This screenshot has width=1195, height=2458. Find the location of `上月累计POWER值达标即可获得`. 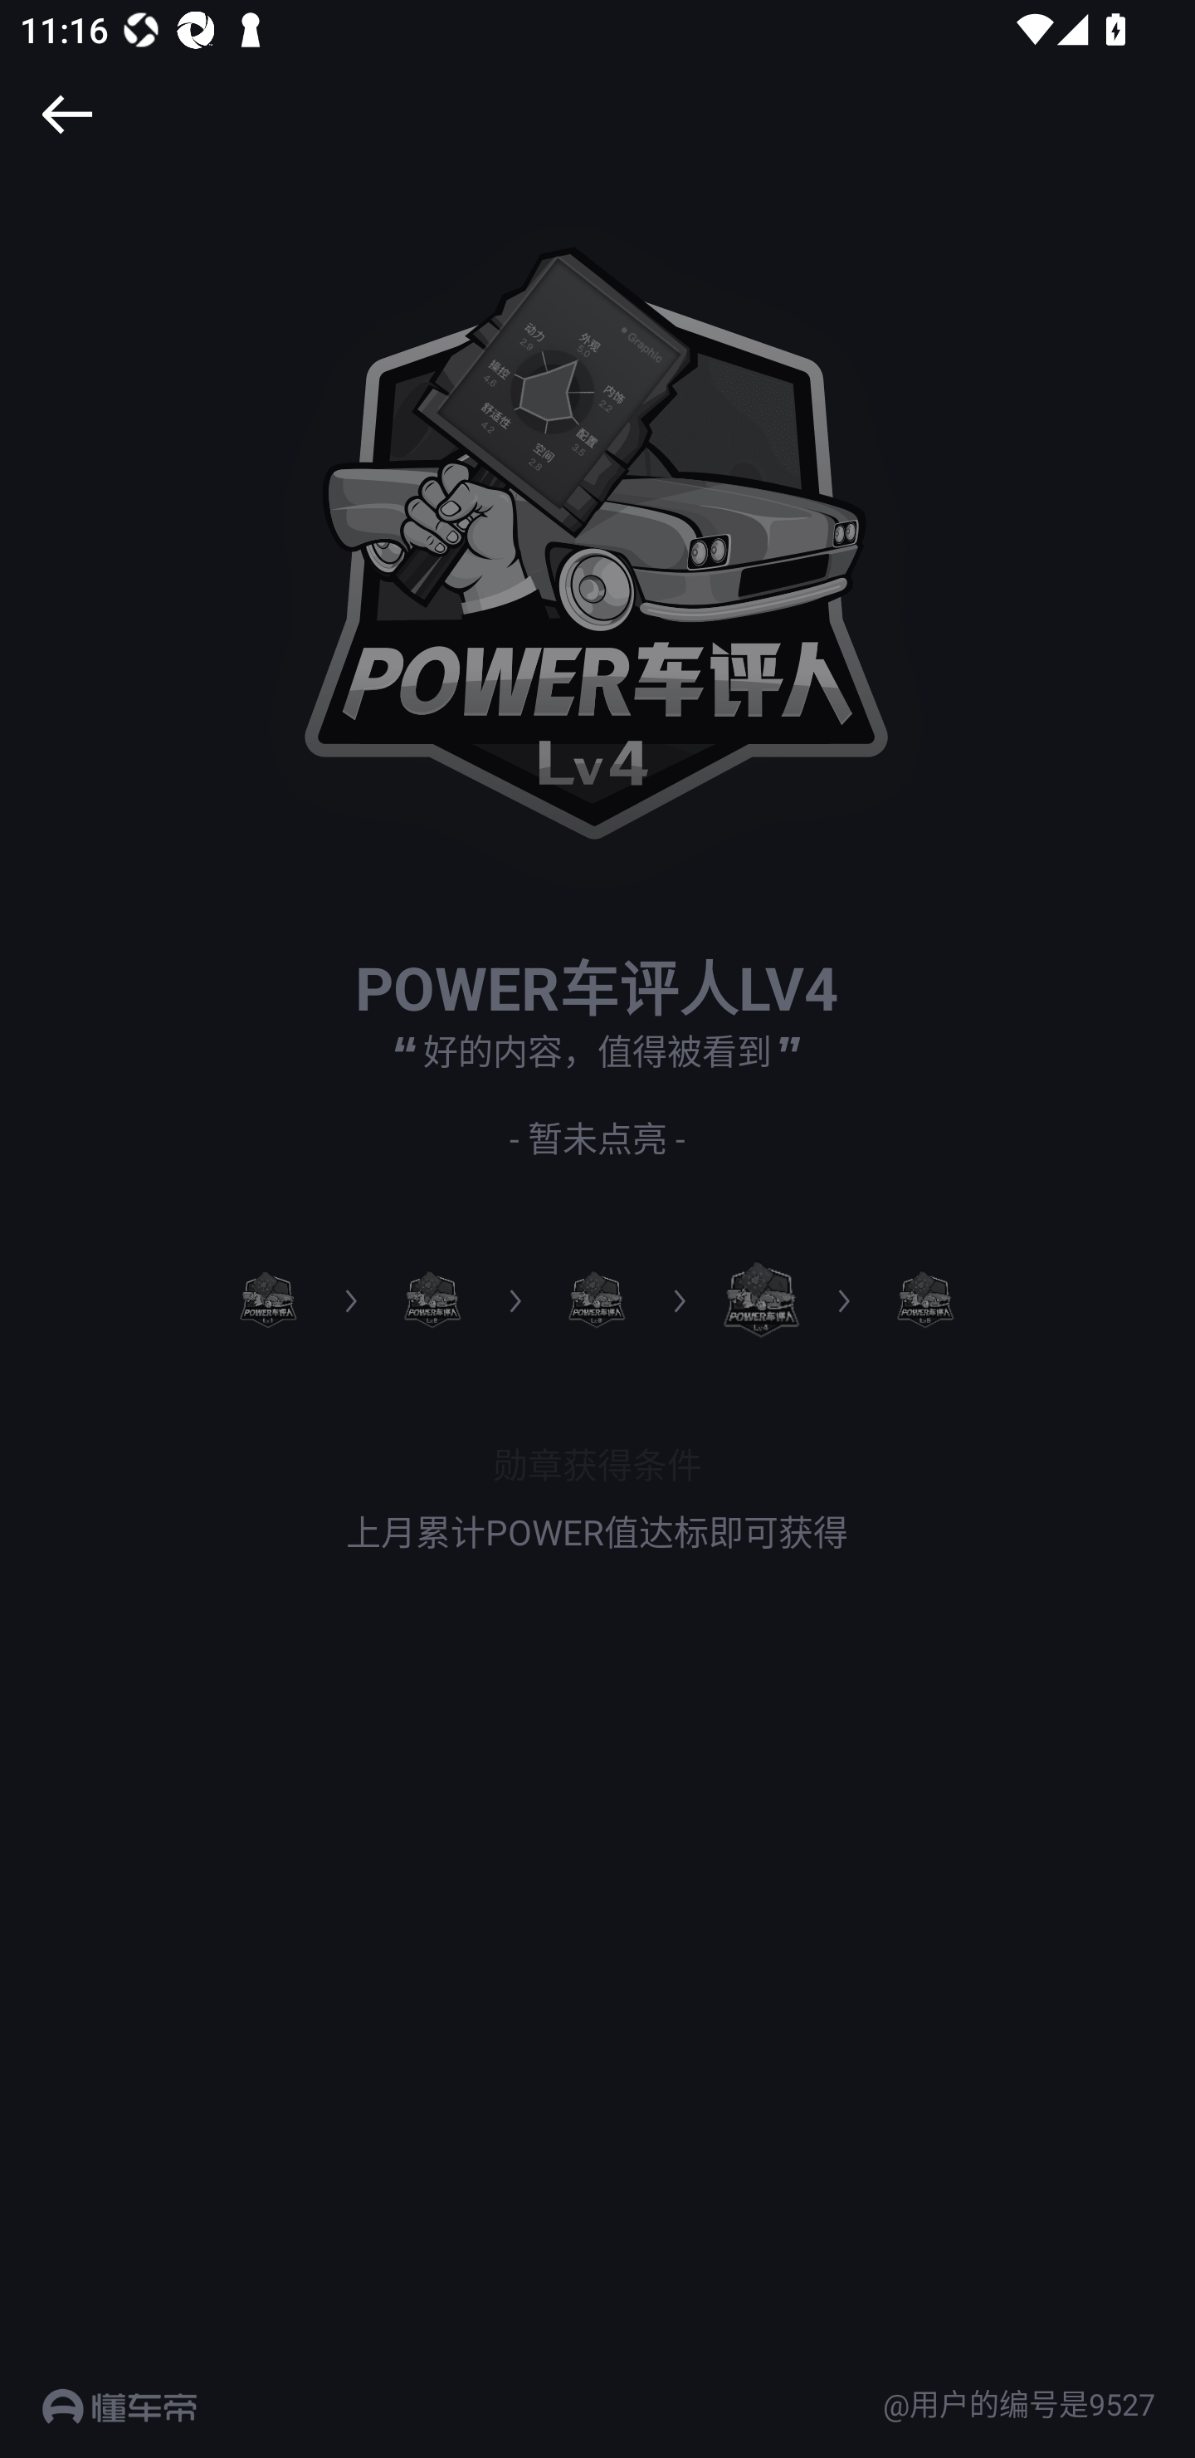

上月累计POWER值达标即可获得 is located at coordinates (597, 1532).